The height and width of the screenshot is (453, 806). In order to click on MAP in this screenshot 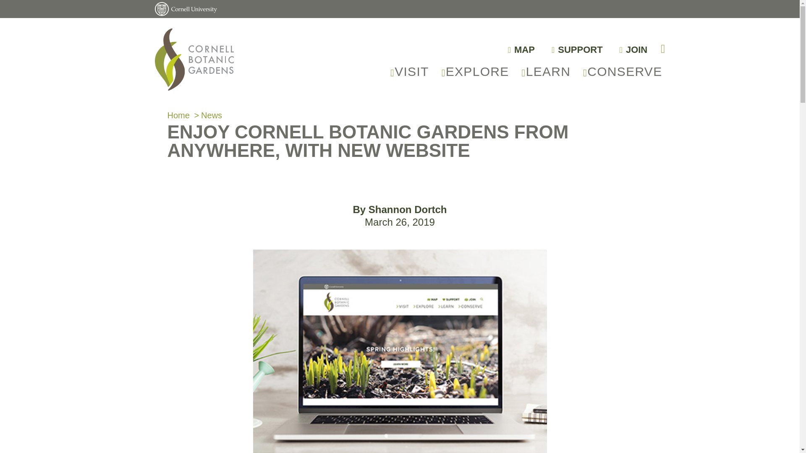, I will do `click(524, 49)`.